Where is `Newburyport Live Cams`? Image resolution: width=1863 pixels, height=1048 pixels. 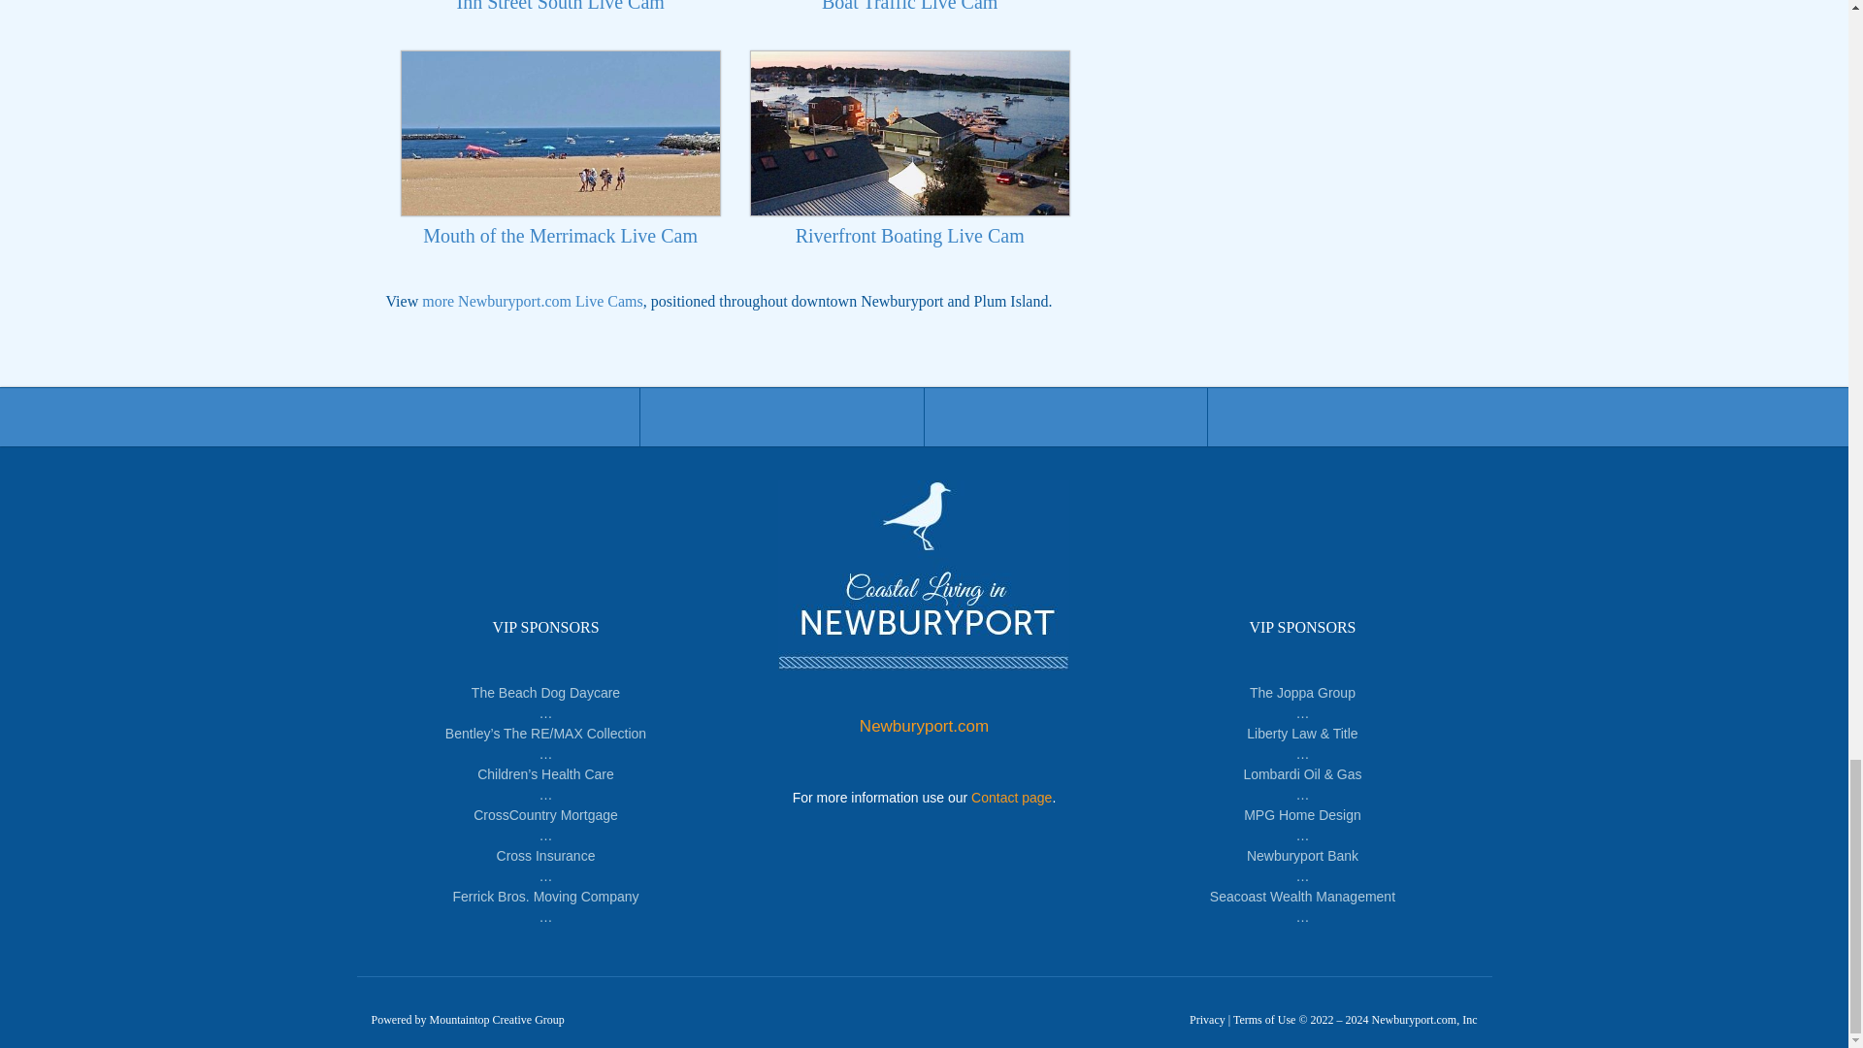
Newburyport Live Cams is located at coordinates (532, 301).